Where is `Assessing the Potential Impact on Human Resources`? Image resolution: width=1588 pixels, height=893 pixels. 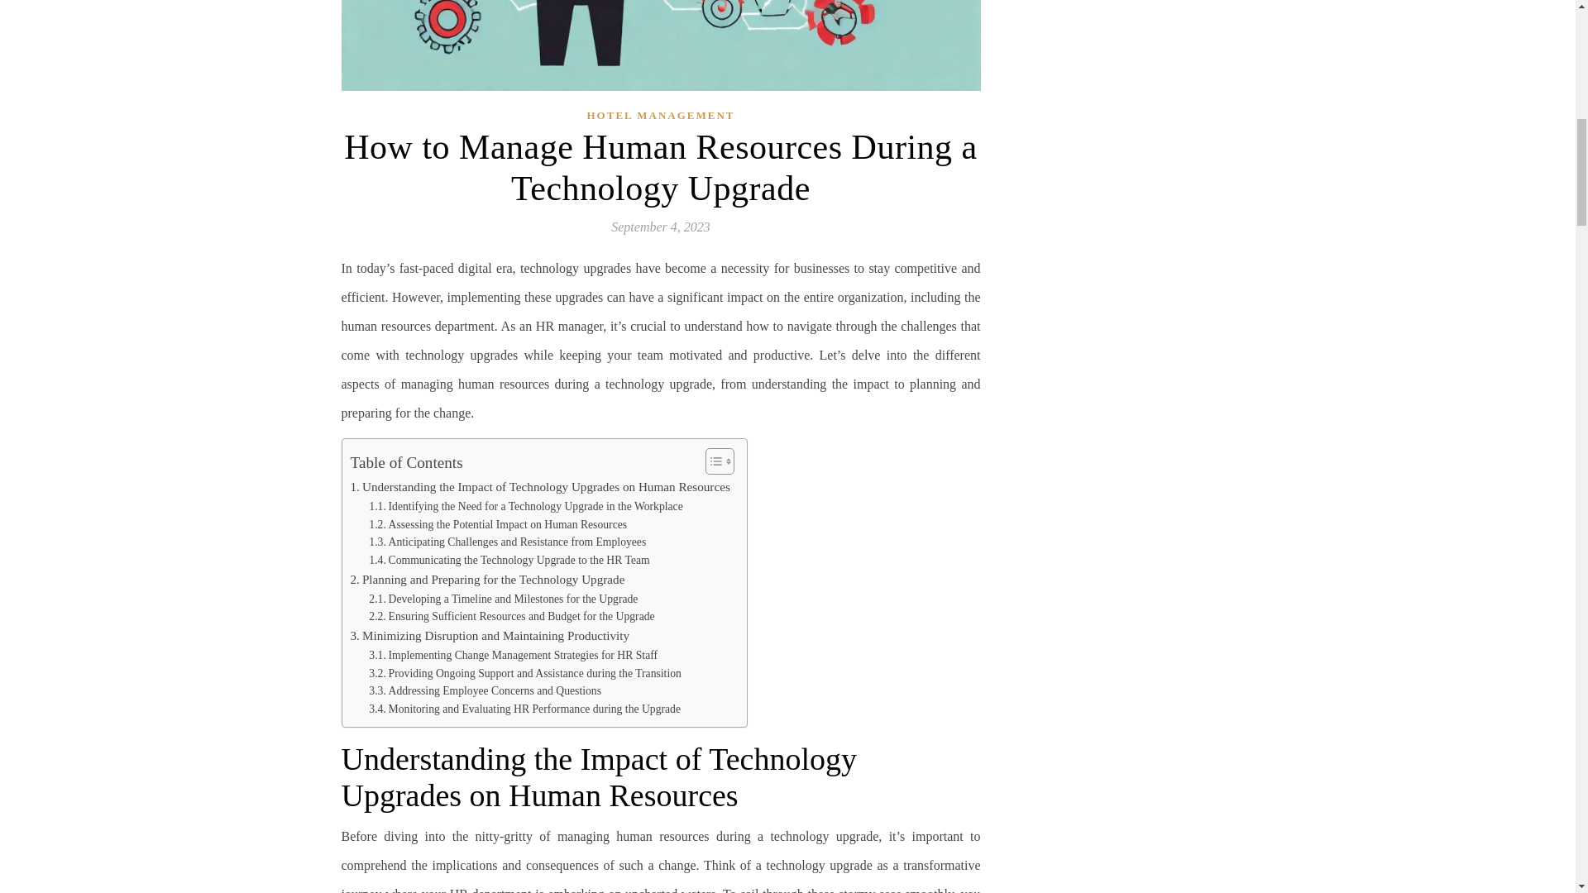 Assessing the Potential Impact on Human Resources is located at coordinates (498, 524).